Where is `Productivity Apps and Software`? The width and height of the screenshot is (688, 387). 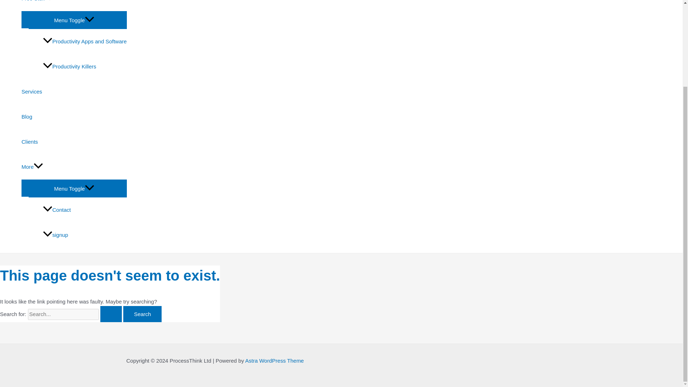 Productivity Apps and Software is located at coordinates (85, 42).